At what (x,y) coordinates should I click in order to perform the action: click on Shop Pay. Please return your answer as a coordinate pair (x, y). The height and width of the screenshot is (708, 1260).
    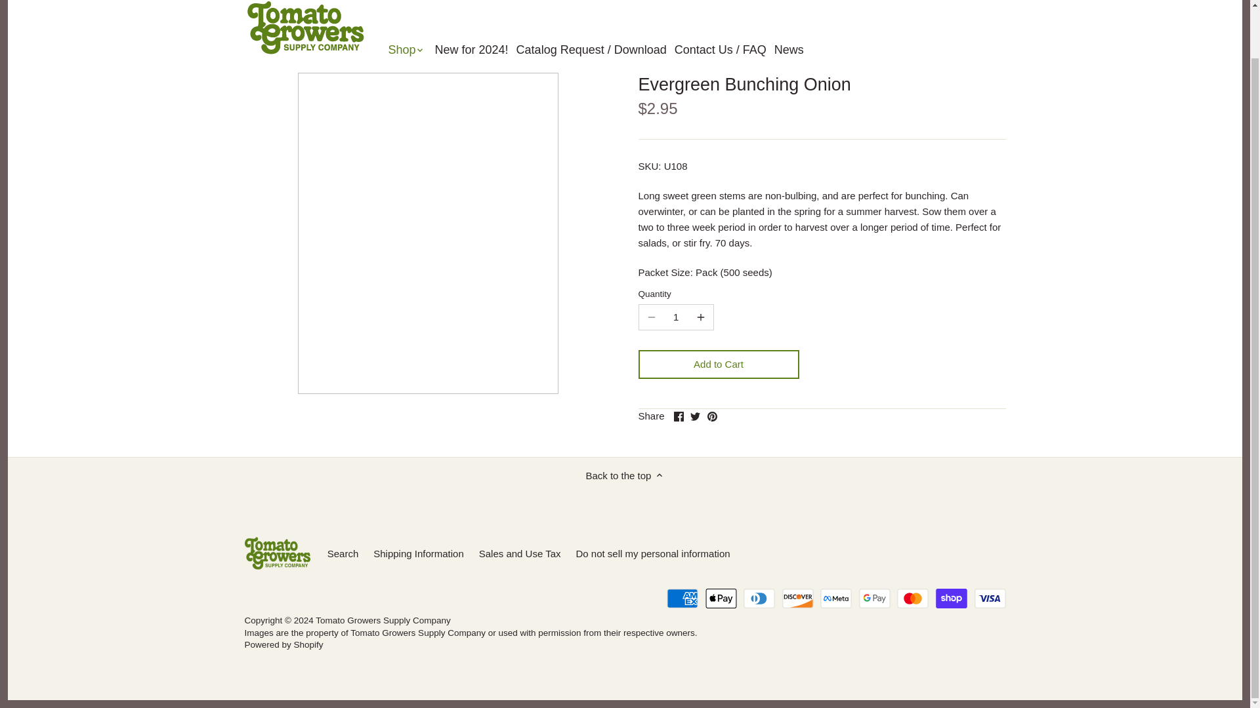
    Looking at the image, I should click on (952, 598).